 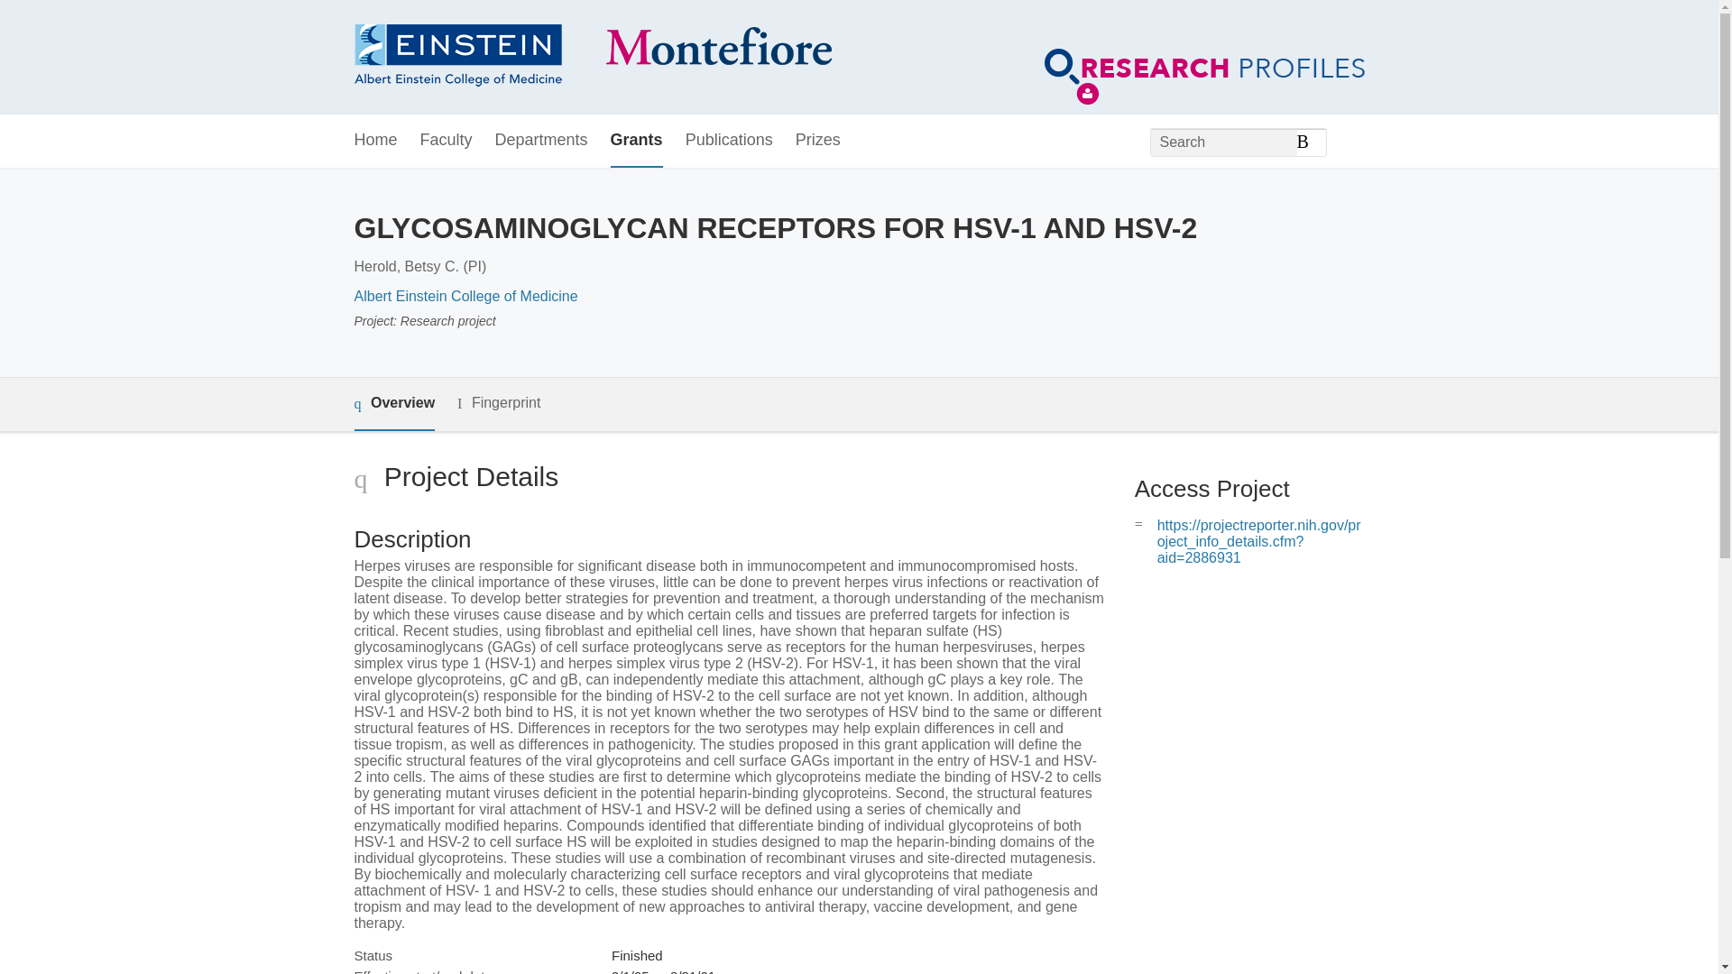 What do you see at coordinates (729, 141) in the screenshot?
I see `Publications` at bounding box center [729, 141].